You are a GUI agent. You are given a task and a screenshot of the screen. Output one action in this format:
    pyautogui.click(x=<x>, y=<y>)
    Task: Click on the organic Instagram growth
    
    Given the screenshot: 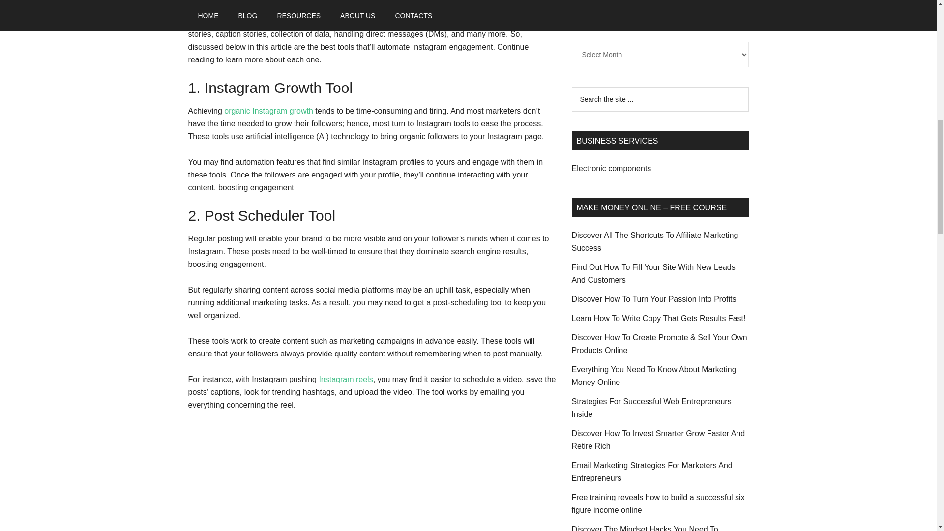 What is the action you would take?
    pyautogui.click(x=268, y=111)
    